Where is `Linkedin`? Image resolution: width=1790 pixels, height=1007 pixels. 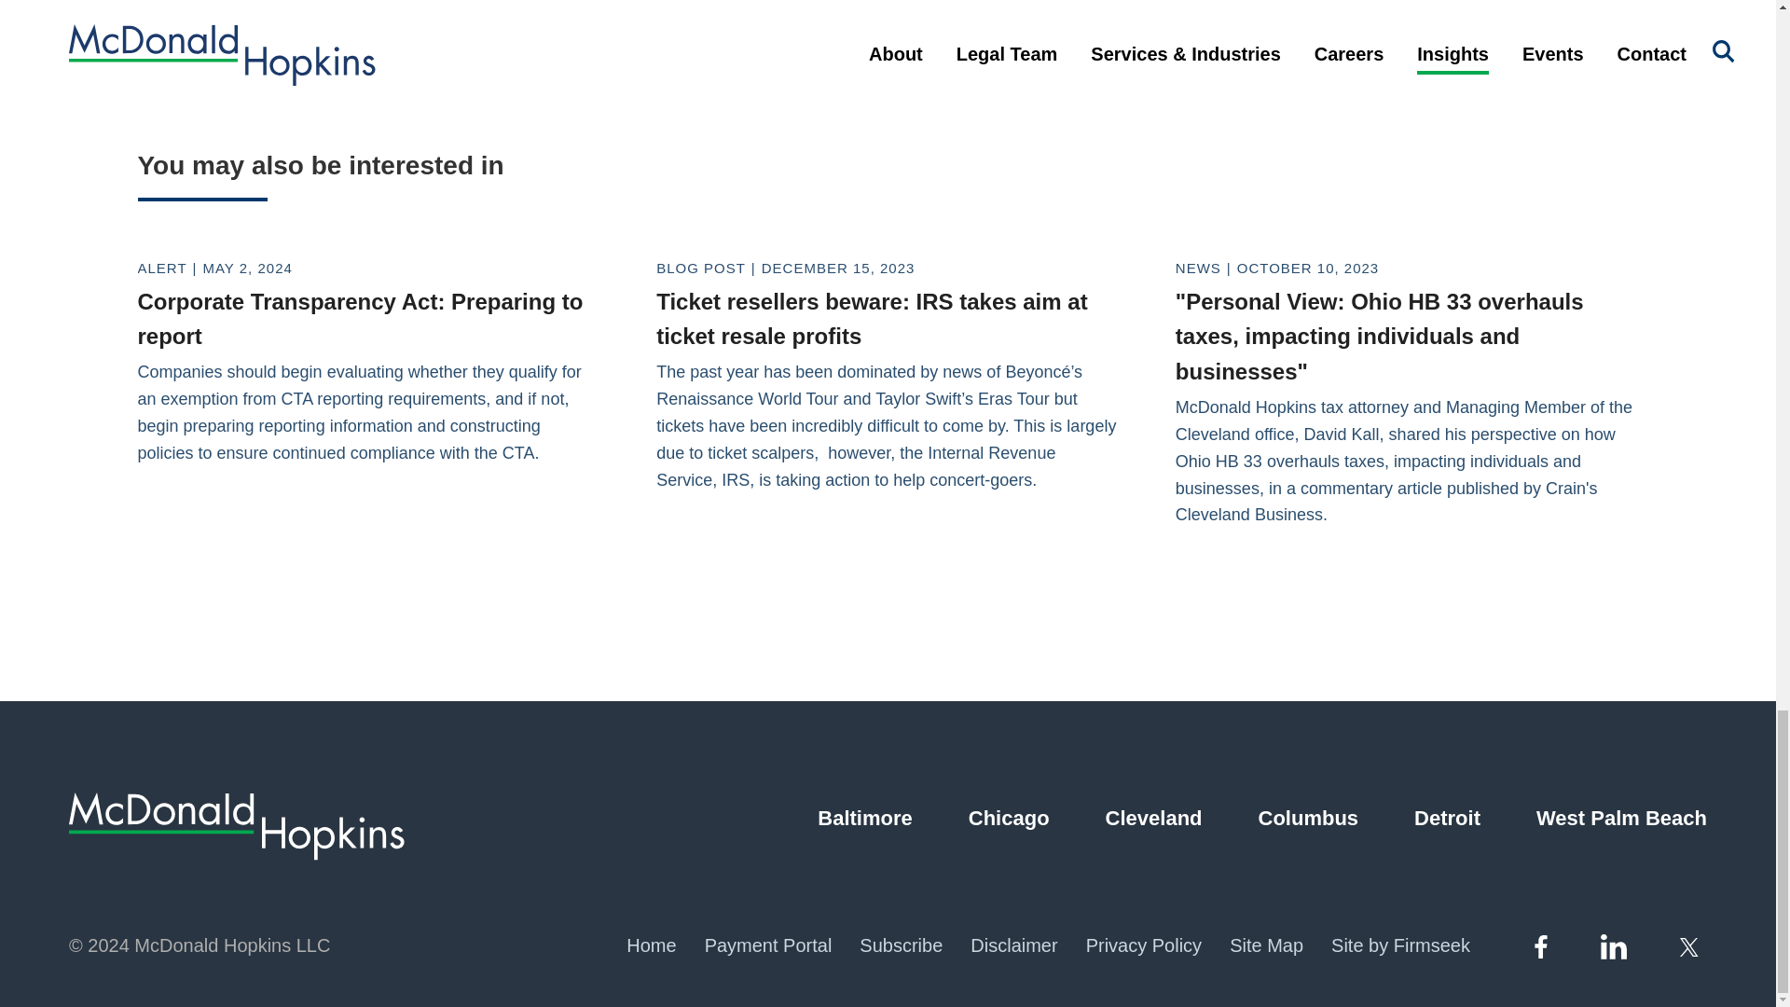
Linkedin is located at coordinates (1613, 945).